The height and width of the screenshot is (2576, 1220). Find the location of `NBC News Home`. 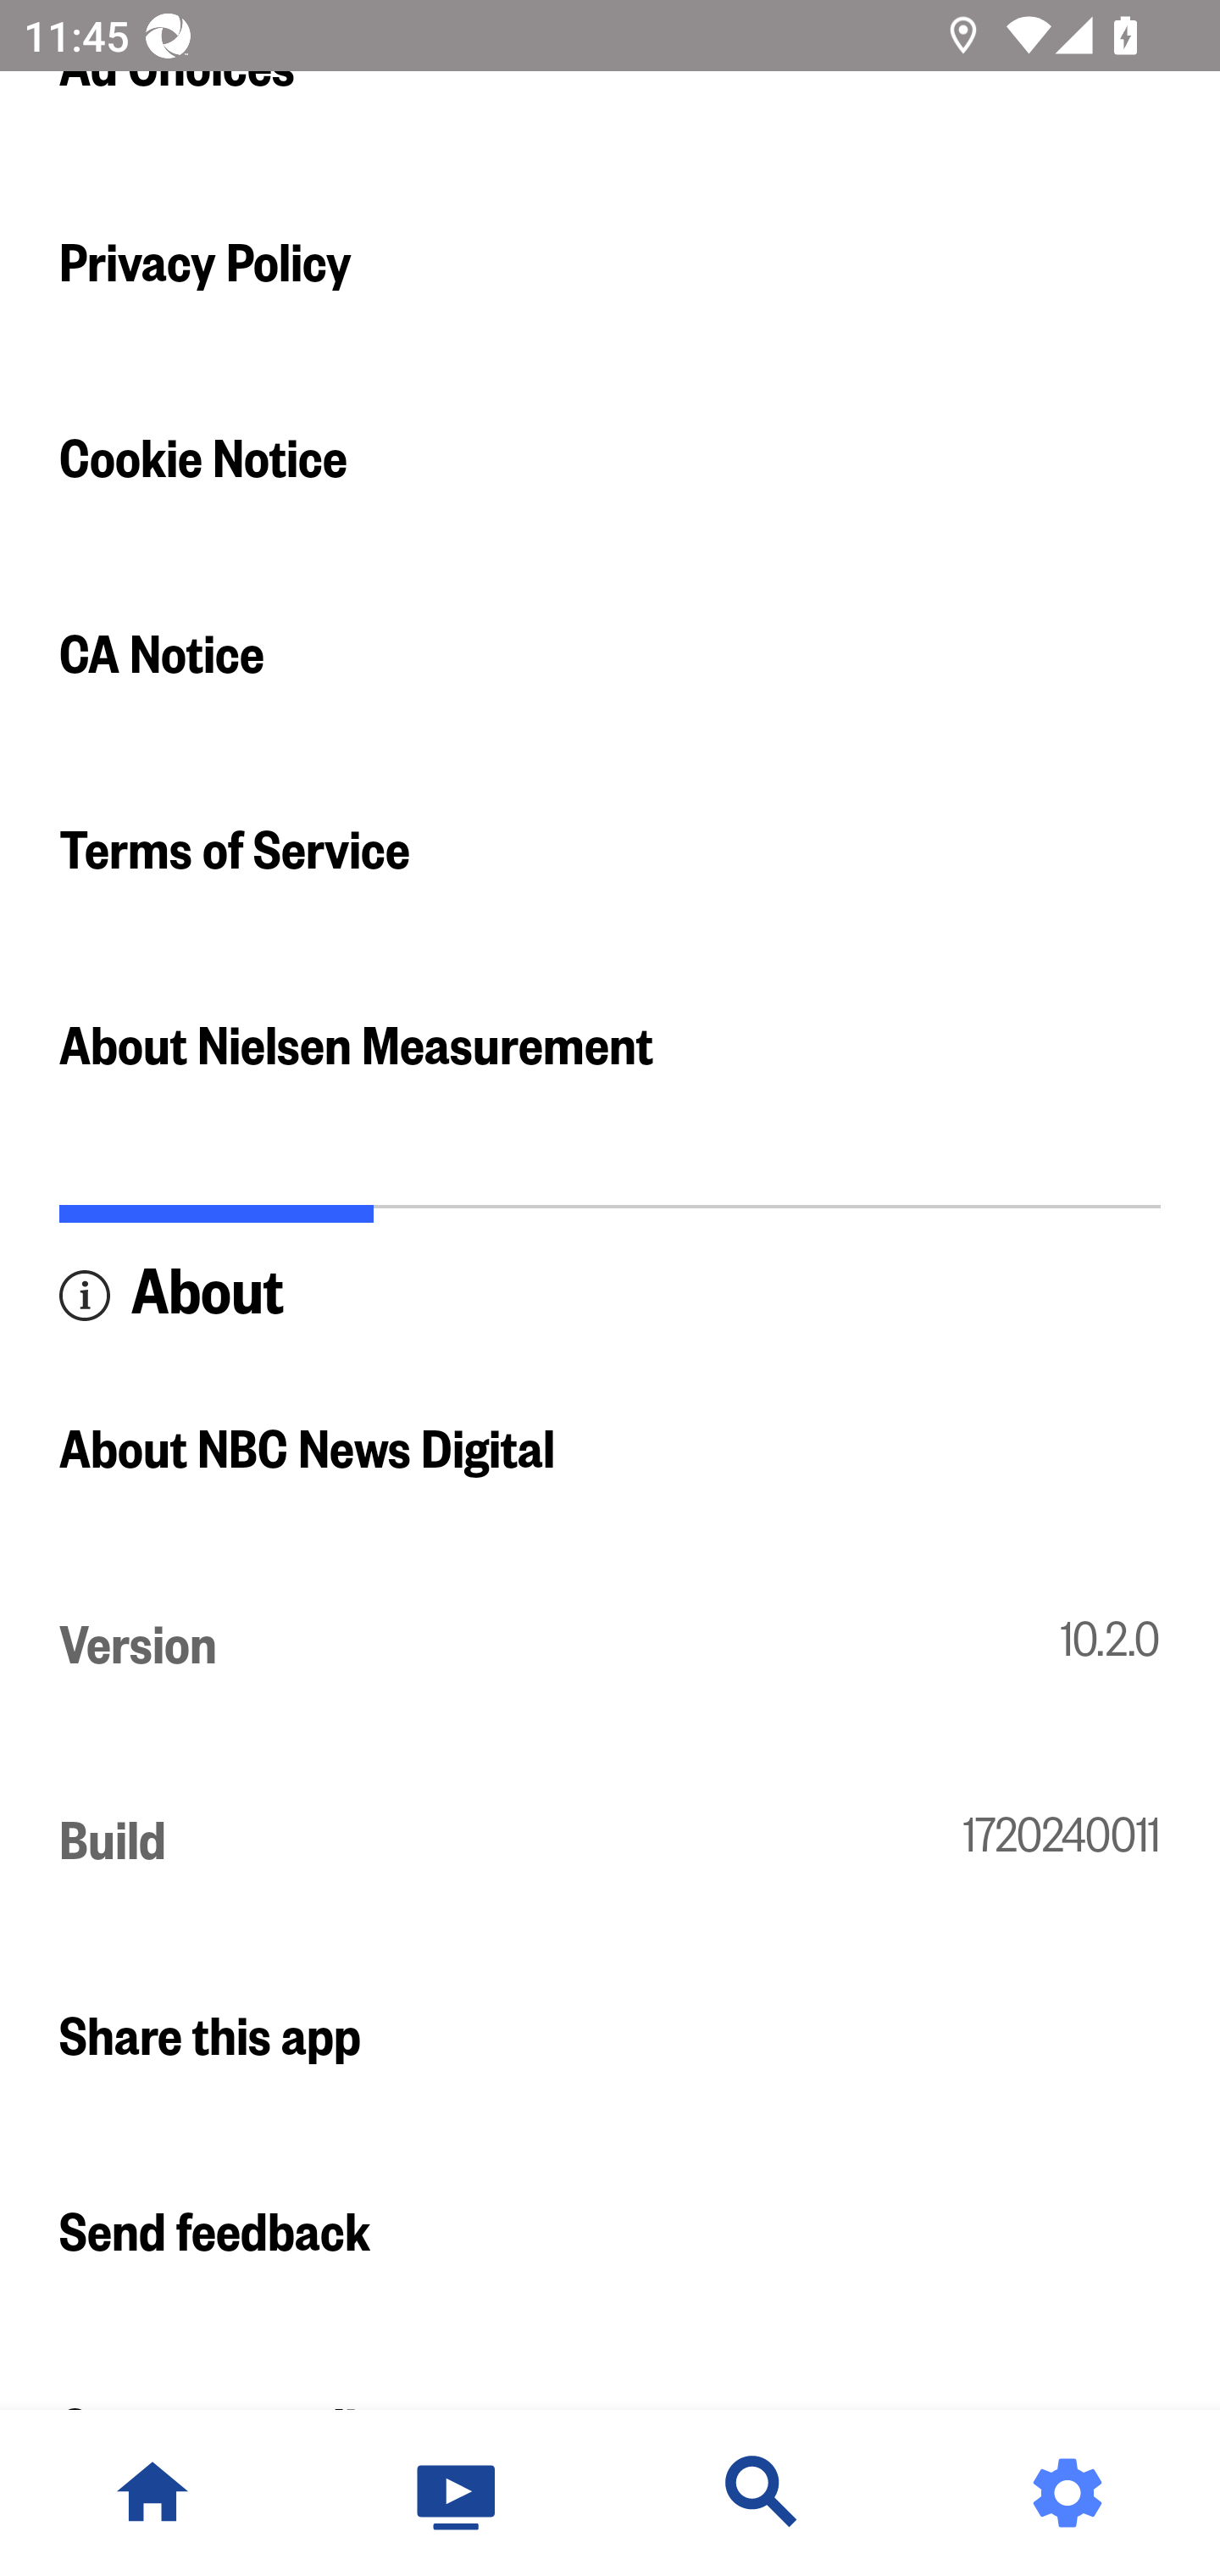

NBC News Home is located at coordinates (152, 2493).